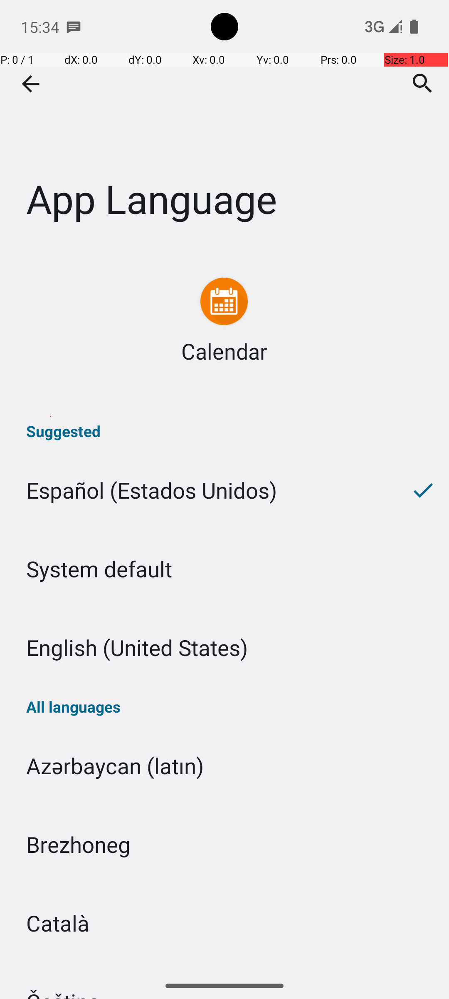 The width and height of the screenshot is (449, 999). I want to click on Brezhoneg, so click(224, 844).